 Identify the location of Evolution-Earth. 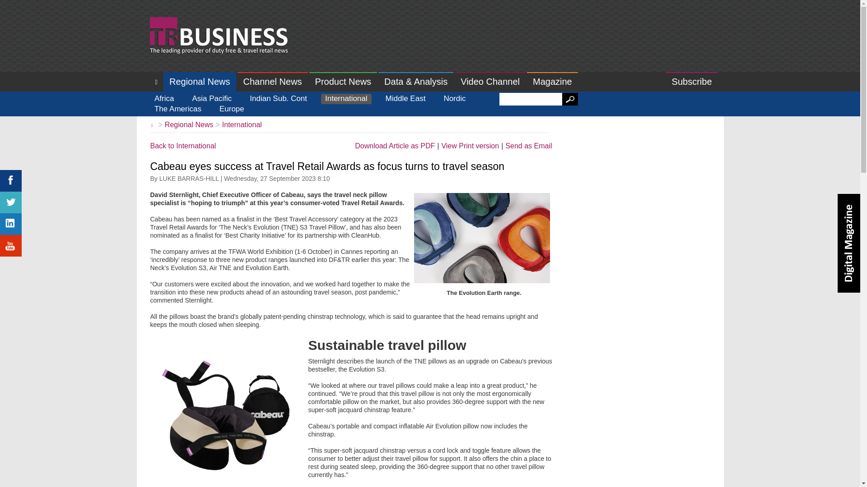
(481, 238).